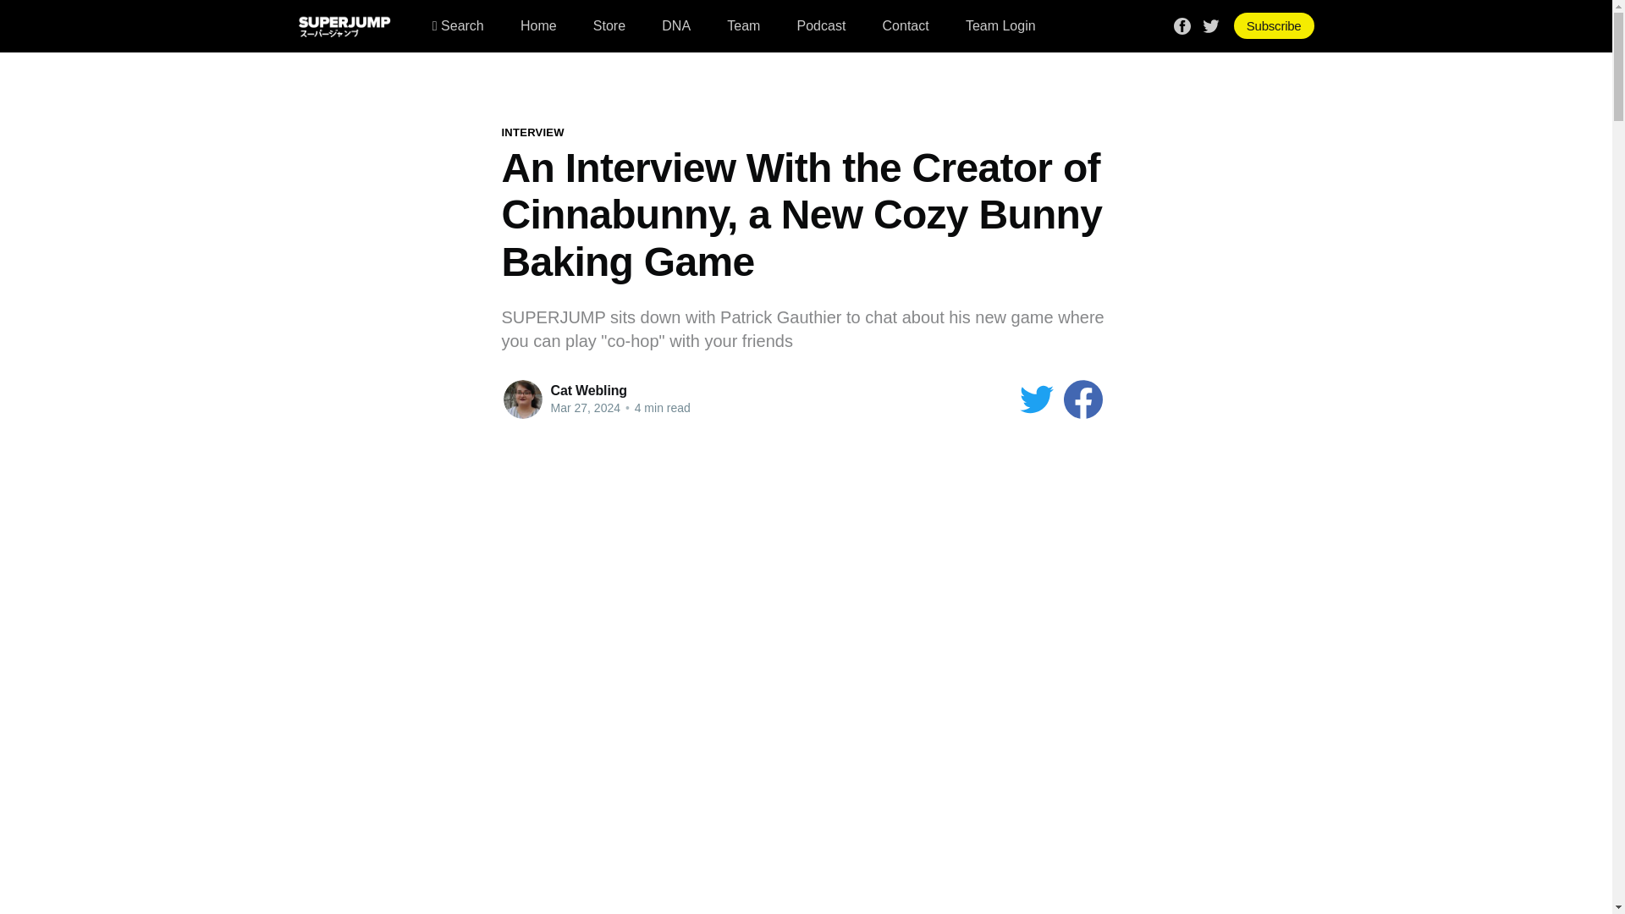 The height and width of the screenshot is (914, 1625). Describe the element at coordinates (822, 25) in the screenshot. I see `Podcast` at that location.